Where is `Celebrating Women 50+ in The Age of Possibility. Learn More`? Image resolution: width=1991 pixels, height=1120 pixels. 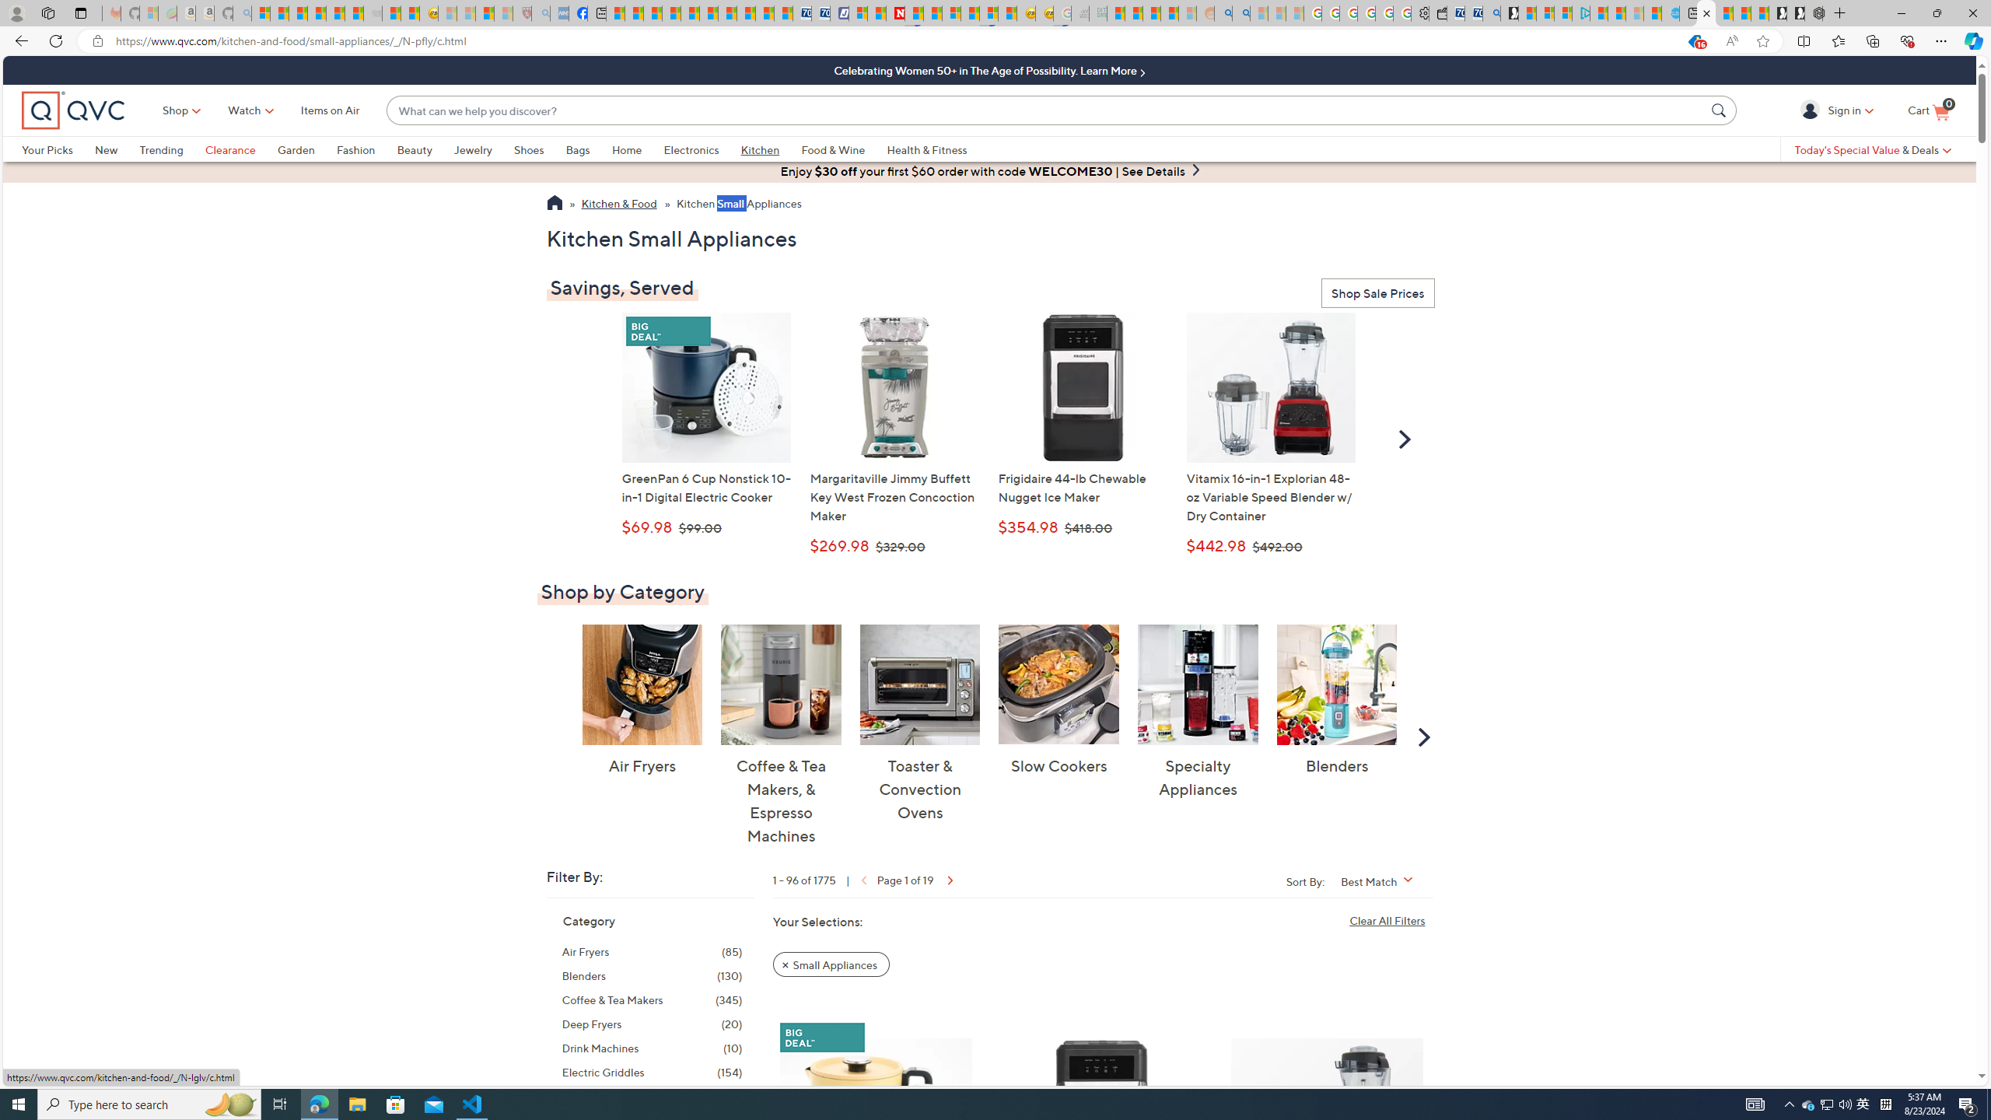
Celebrating Women 50+ in The Age of Possibility. Learn More is located at coordinates (989, 70).